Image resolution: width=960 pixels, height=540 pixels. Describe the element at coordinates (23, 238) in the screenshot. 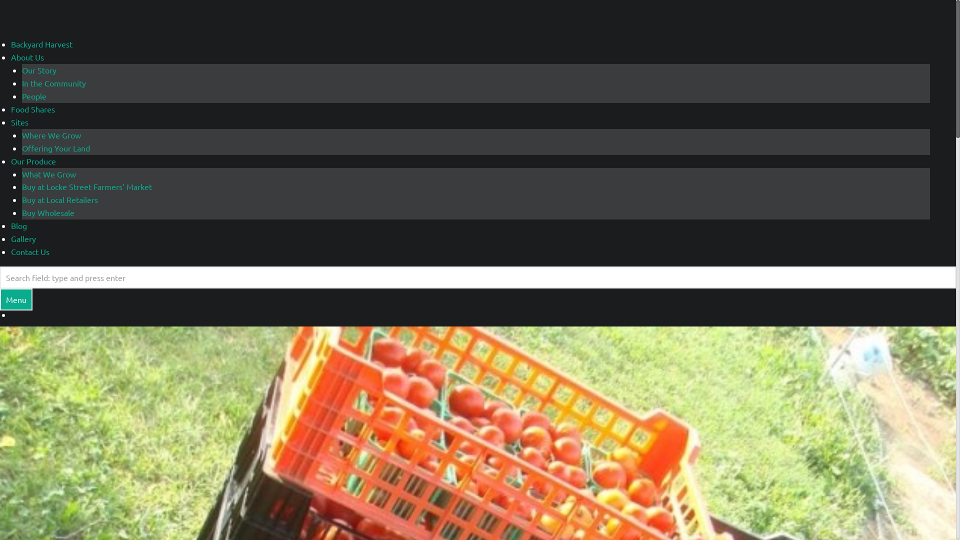

I see `Gallery` at that location.